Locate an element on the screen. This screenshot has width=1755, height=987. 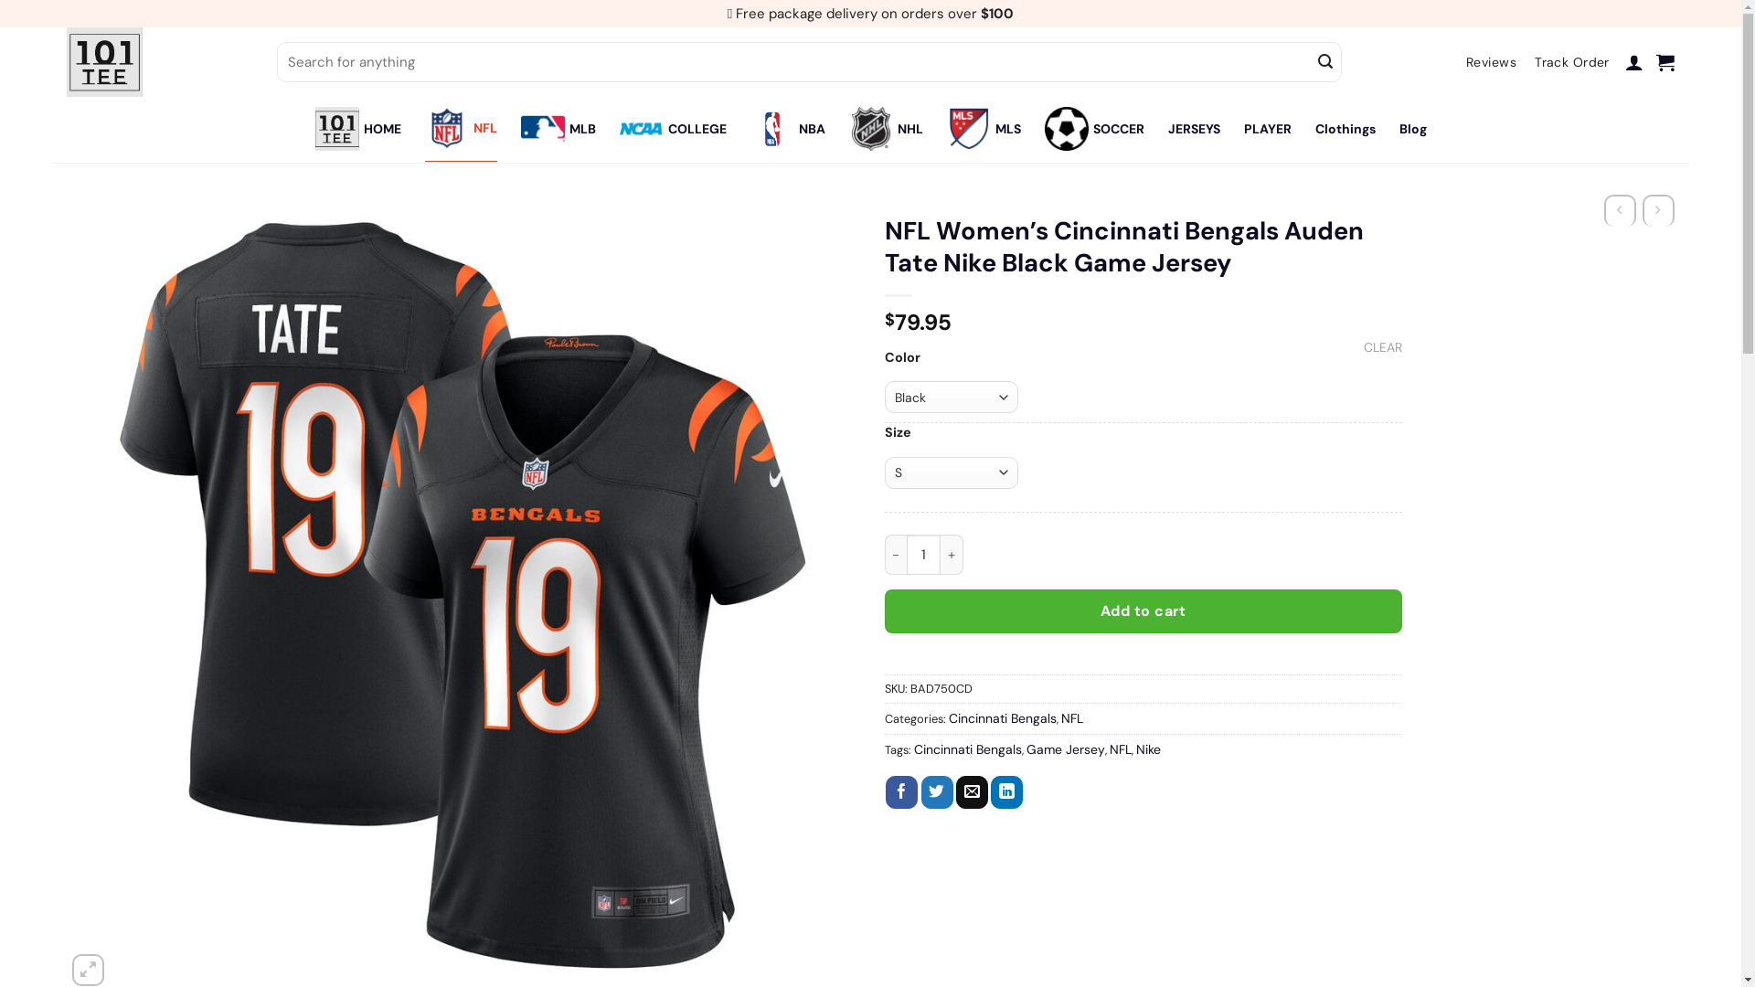
Add to cart is located at coordinates (1144, 611).